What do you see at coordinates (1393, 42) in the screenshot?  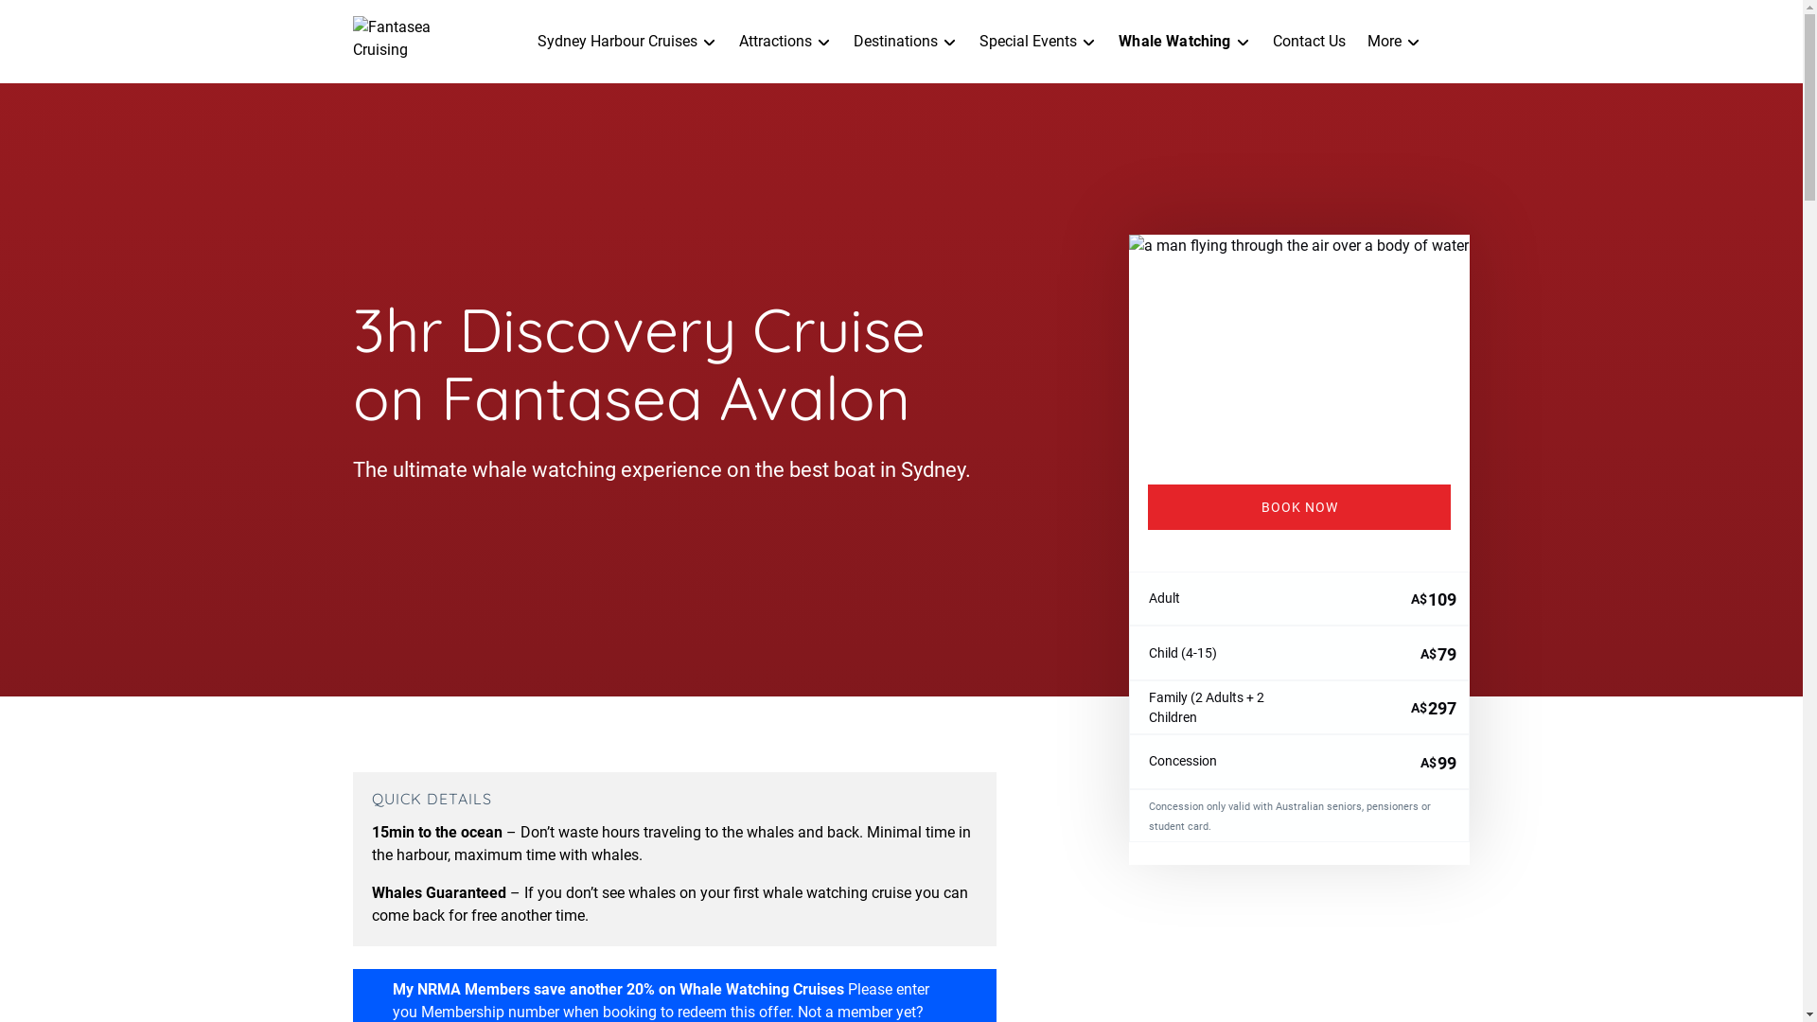 I see `More` at bounding box center [1393, 42].